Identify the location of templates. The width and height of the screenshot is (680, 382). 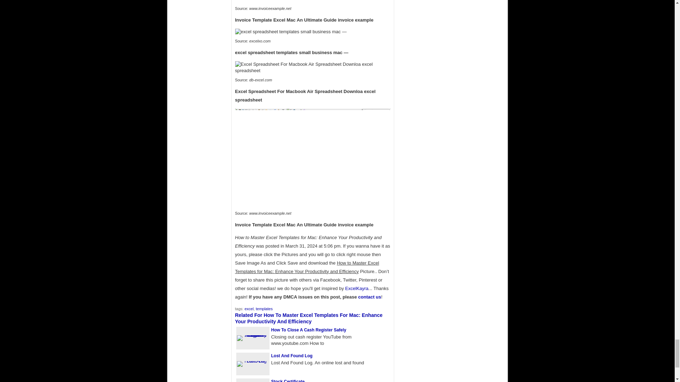
(264, 309).